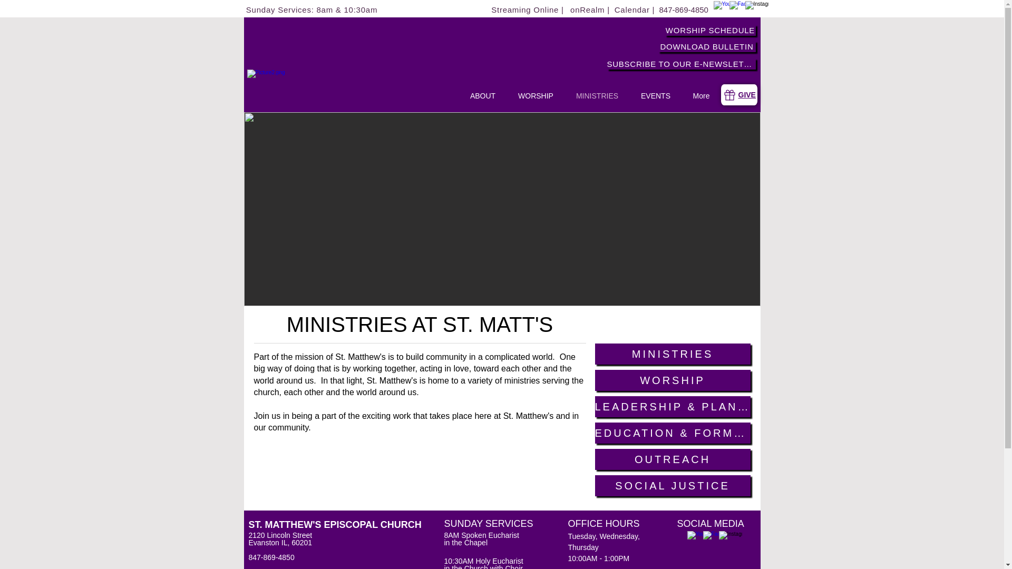 The width and height of the screenshot is (1012, 569). I want to click on WORSHIP, so click(536, 96).